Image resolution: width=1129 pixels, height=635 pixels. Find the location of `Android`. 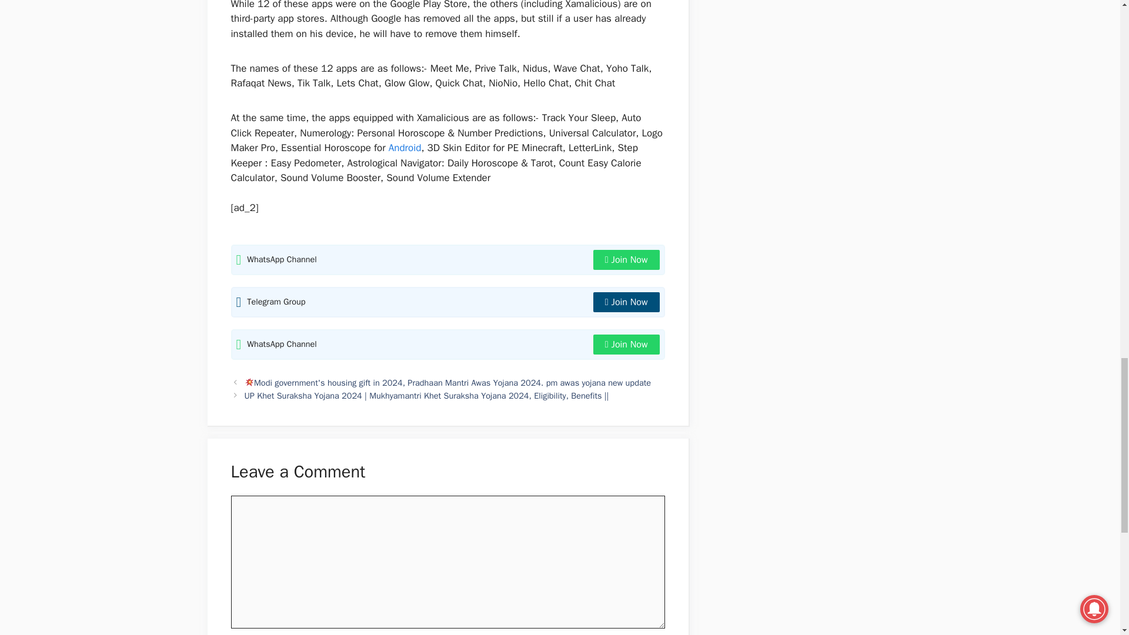

Android is located at coordinates (405, 148).